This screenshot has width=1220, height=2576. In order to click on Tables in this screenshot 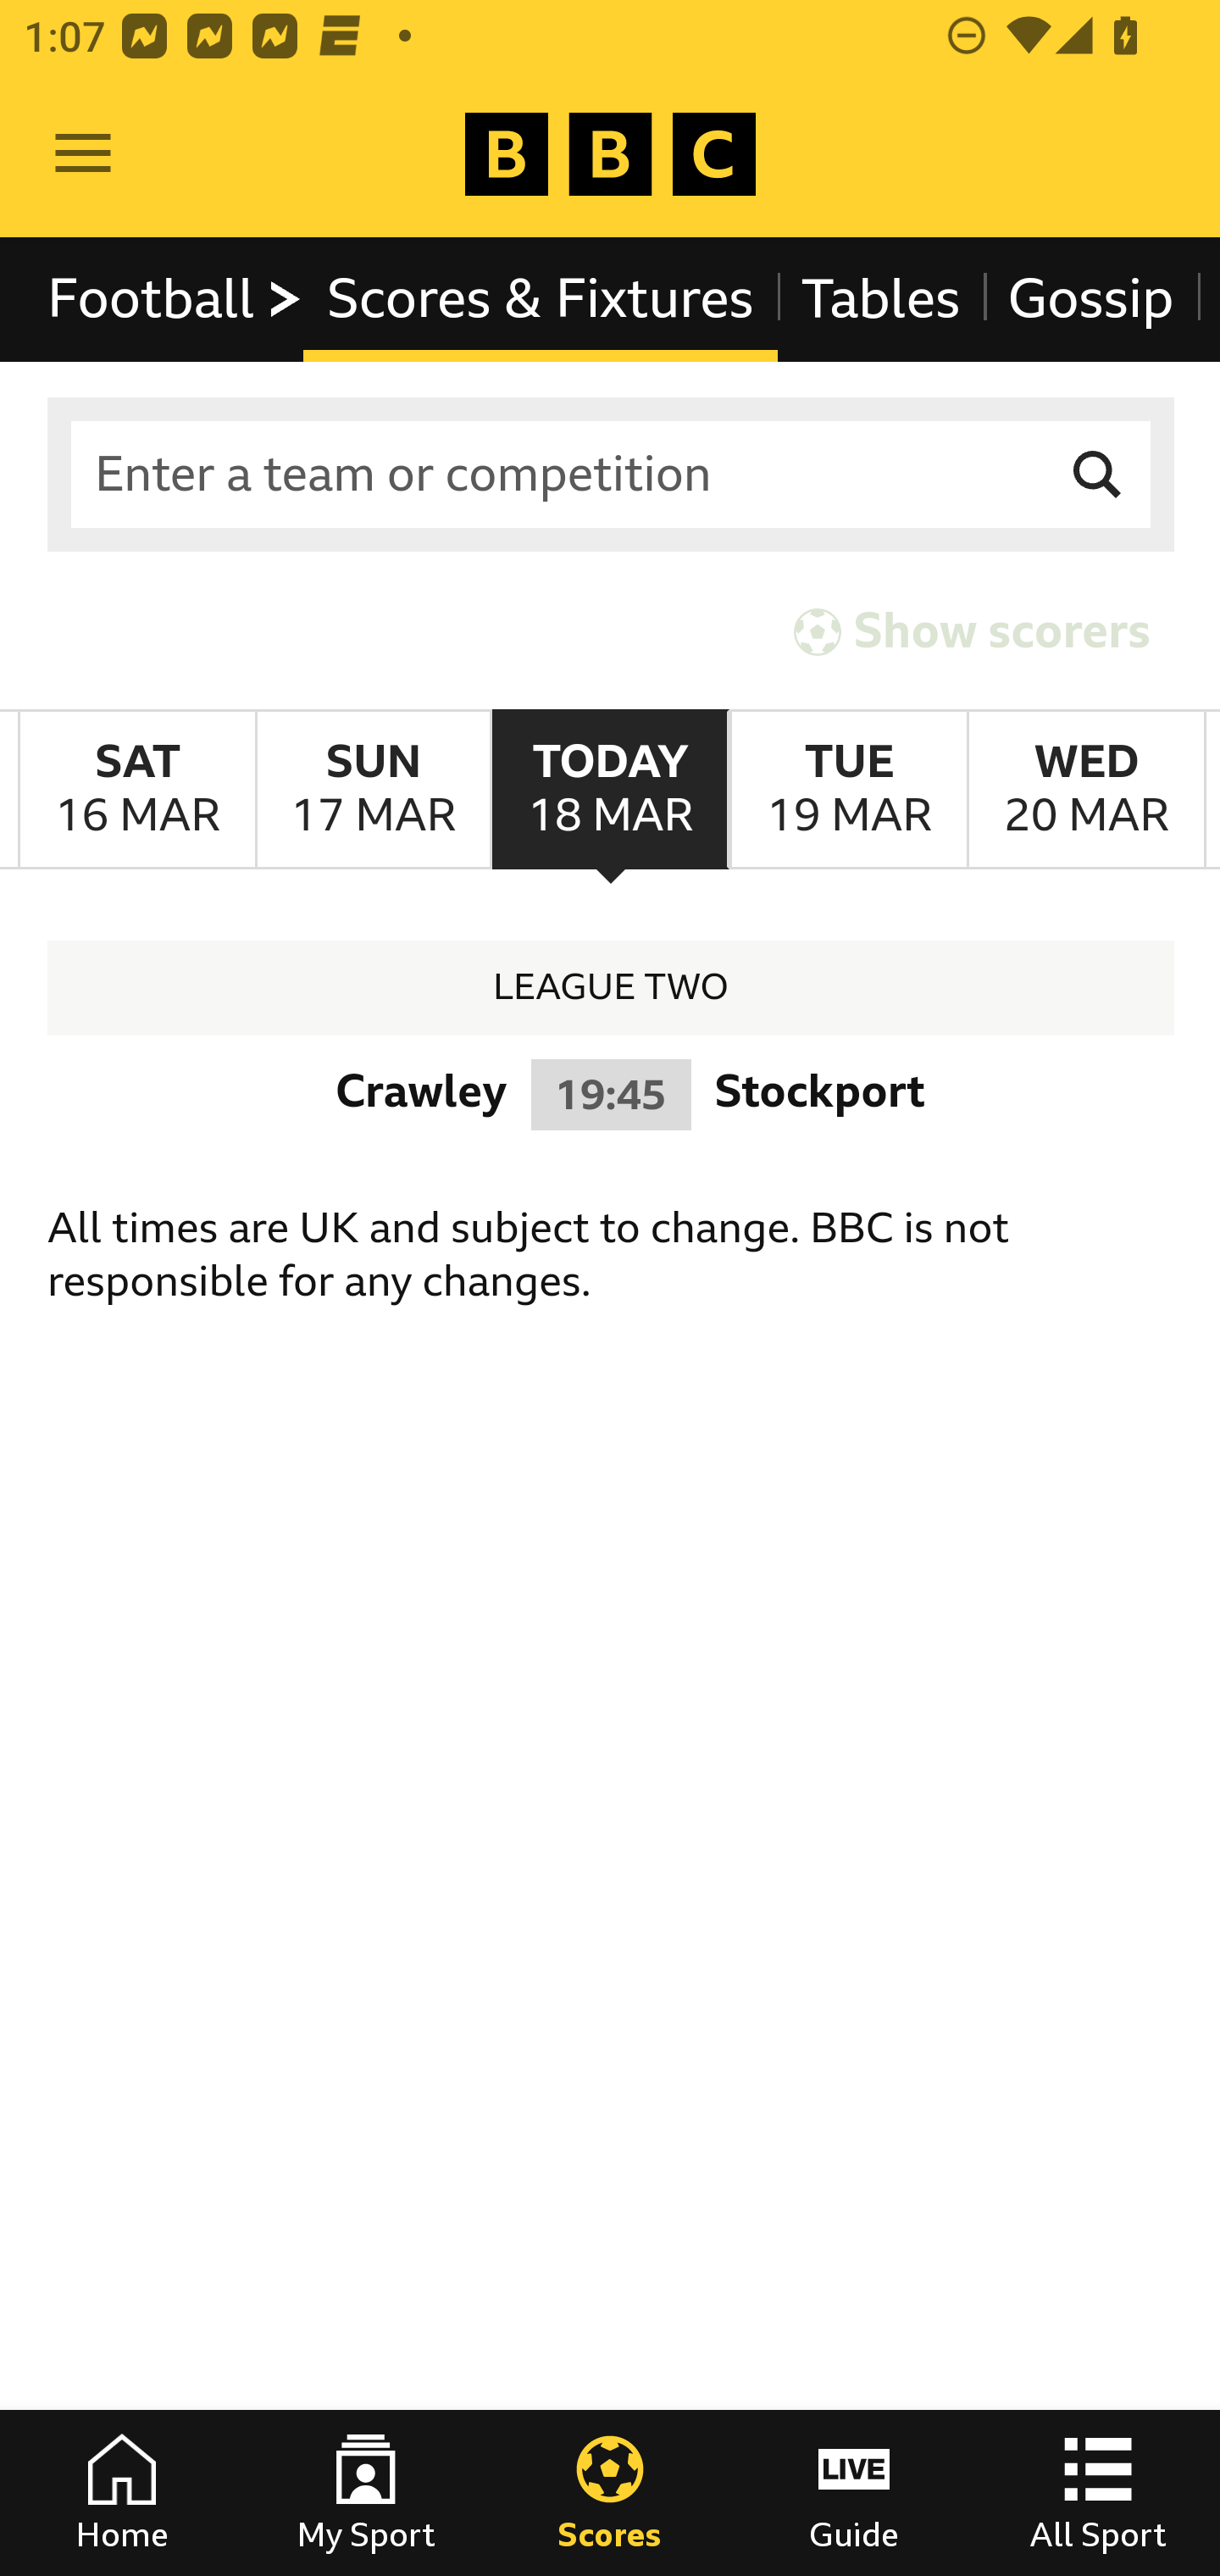, I will do `click(881, 298)`.